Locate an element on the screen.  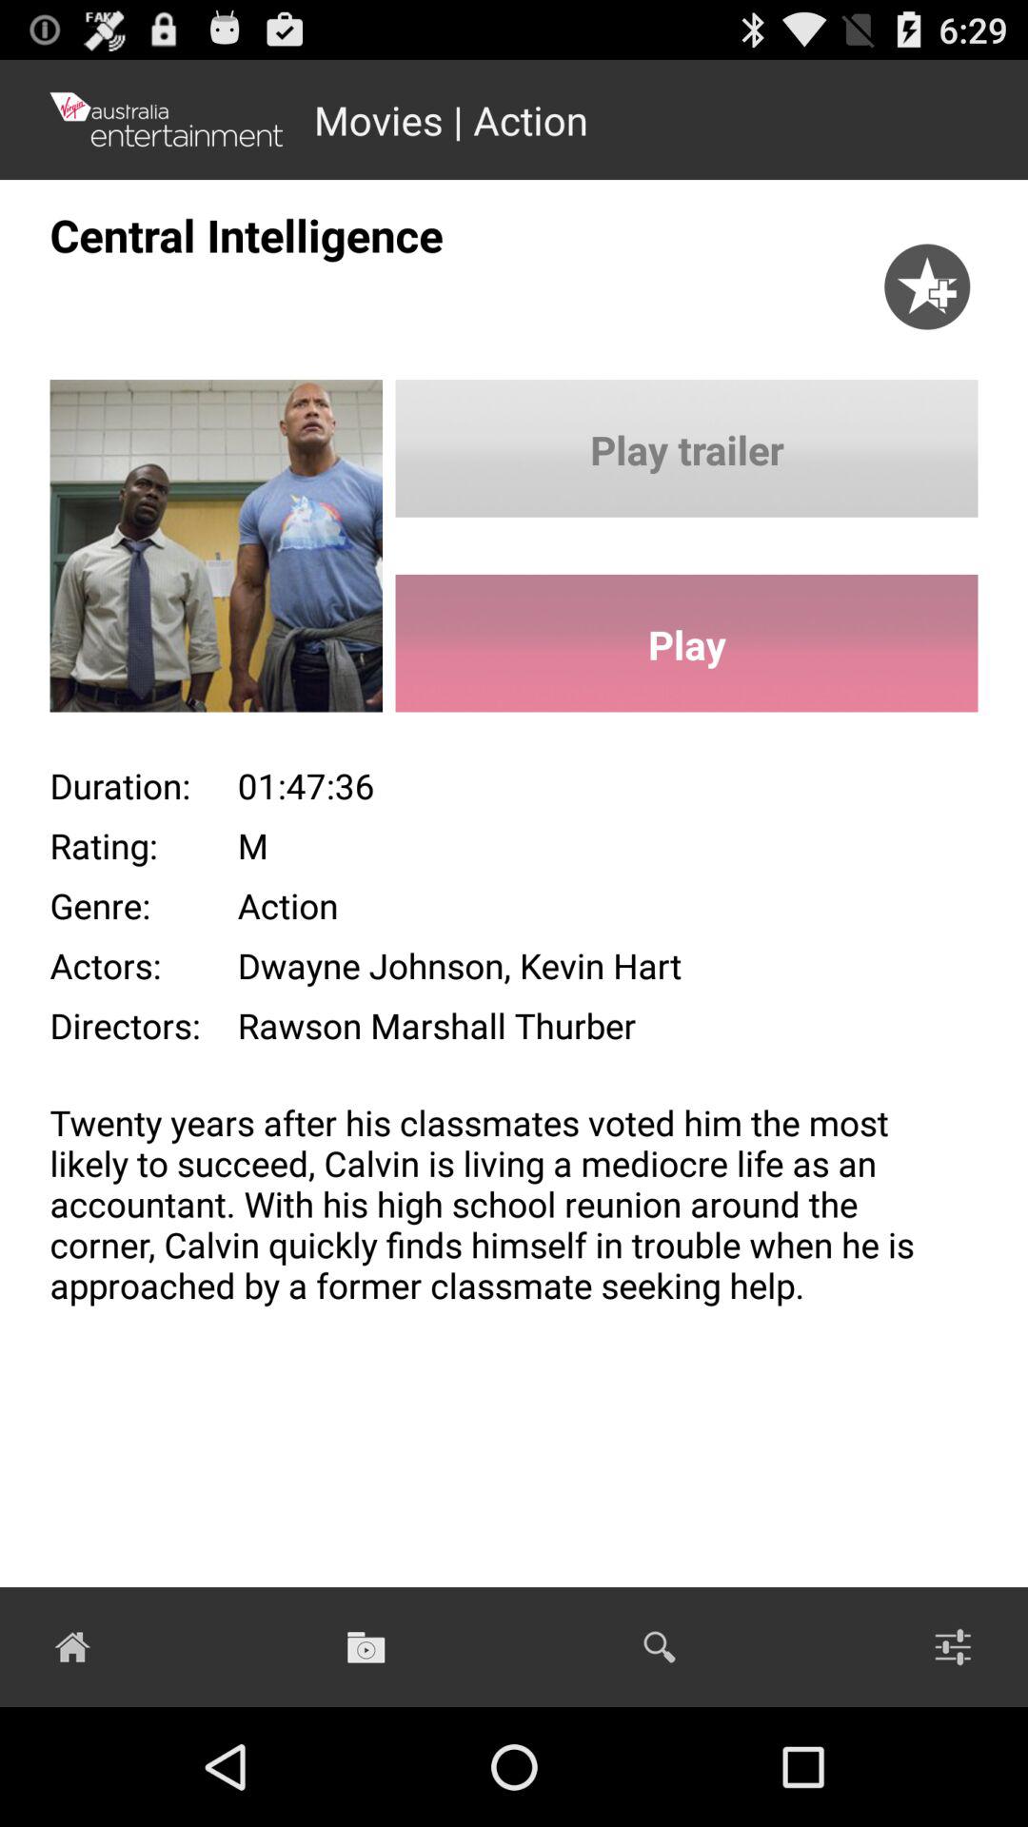
open button above play icon is located at coordinates (686, 448).